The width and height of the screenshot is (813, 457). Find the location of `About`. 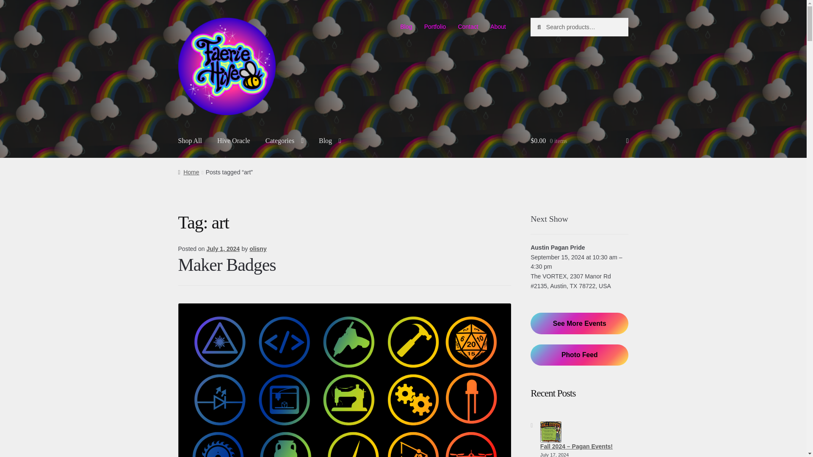

About is located at coordinates (498, 27).